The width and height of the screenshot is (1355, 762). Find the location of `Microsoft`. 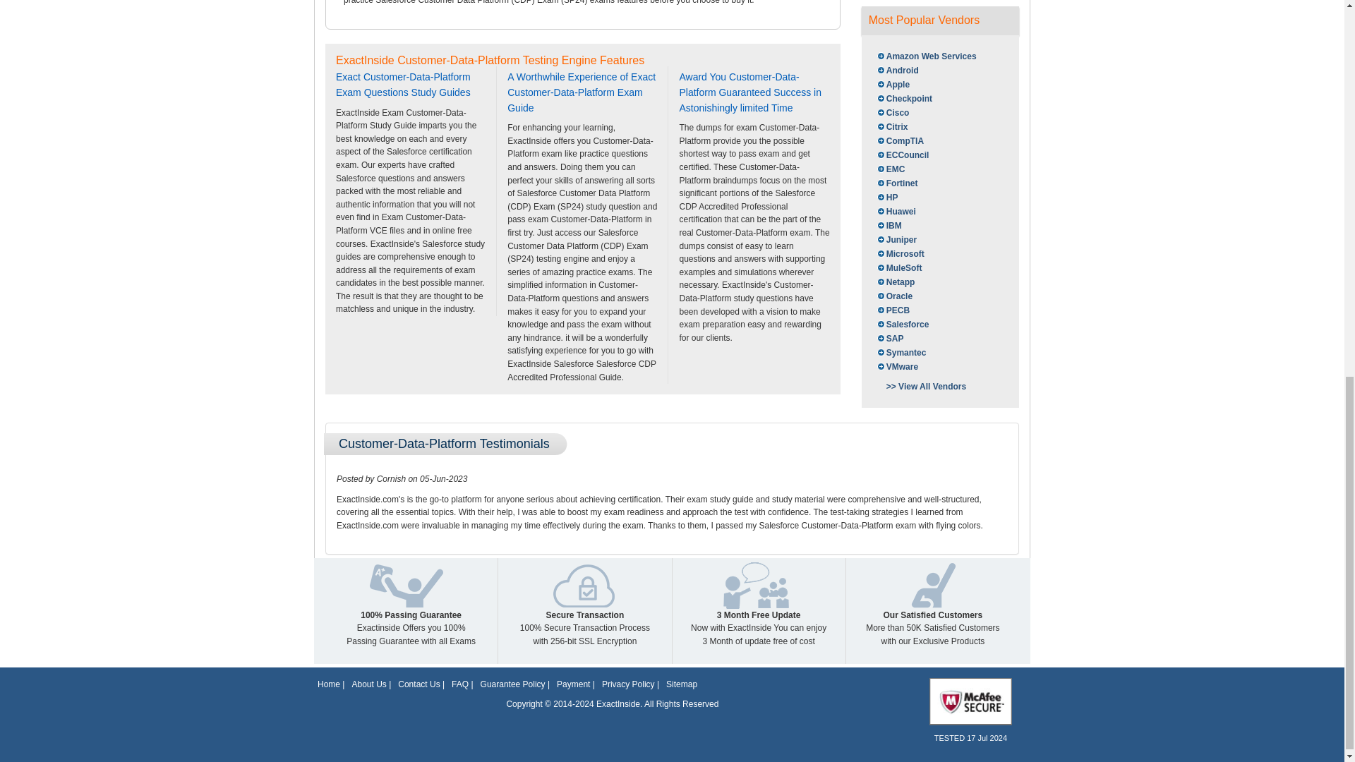

Microsoft is located at coordinates (899, 254).